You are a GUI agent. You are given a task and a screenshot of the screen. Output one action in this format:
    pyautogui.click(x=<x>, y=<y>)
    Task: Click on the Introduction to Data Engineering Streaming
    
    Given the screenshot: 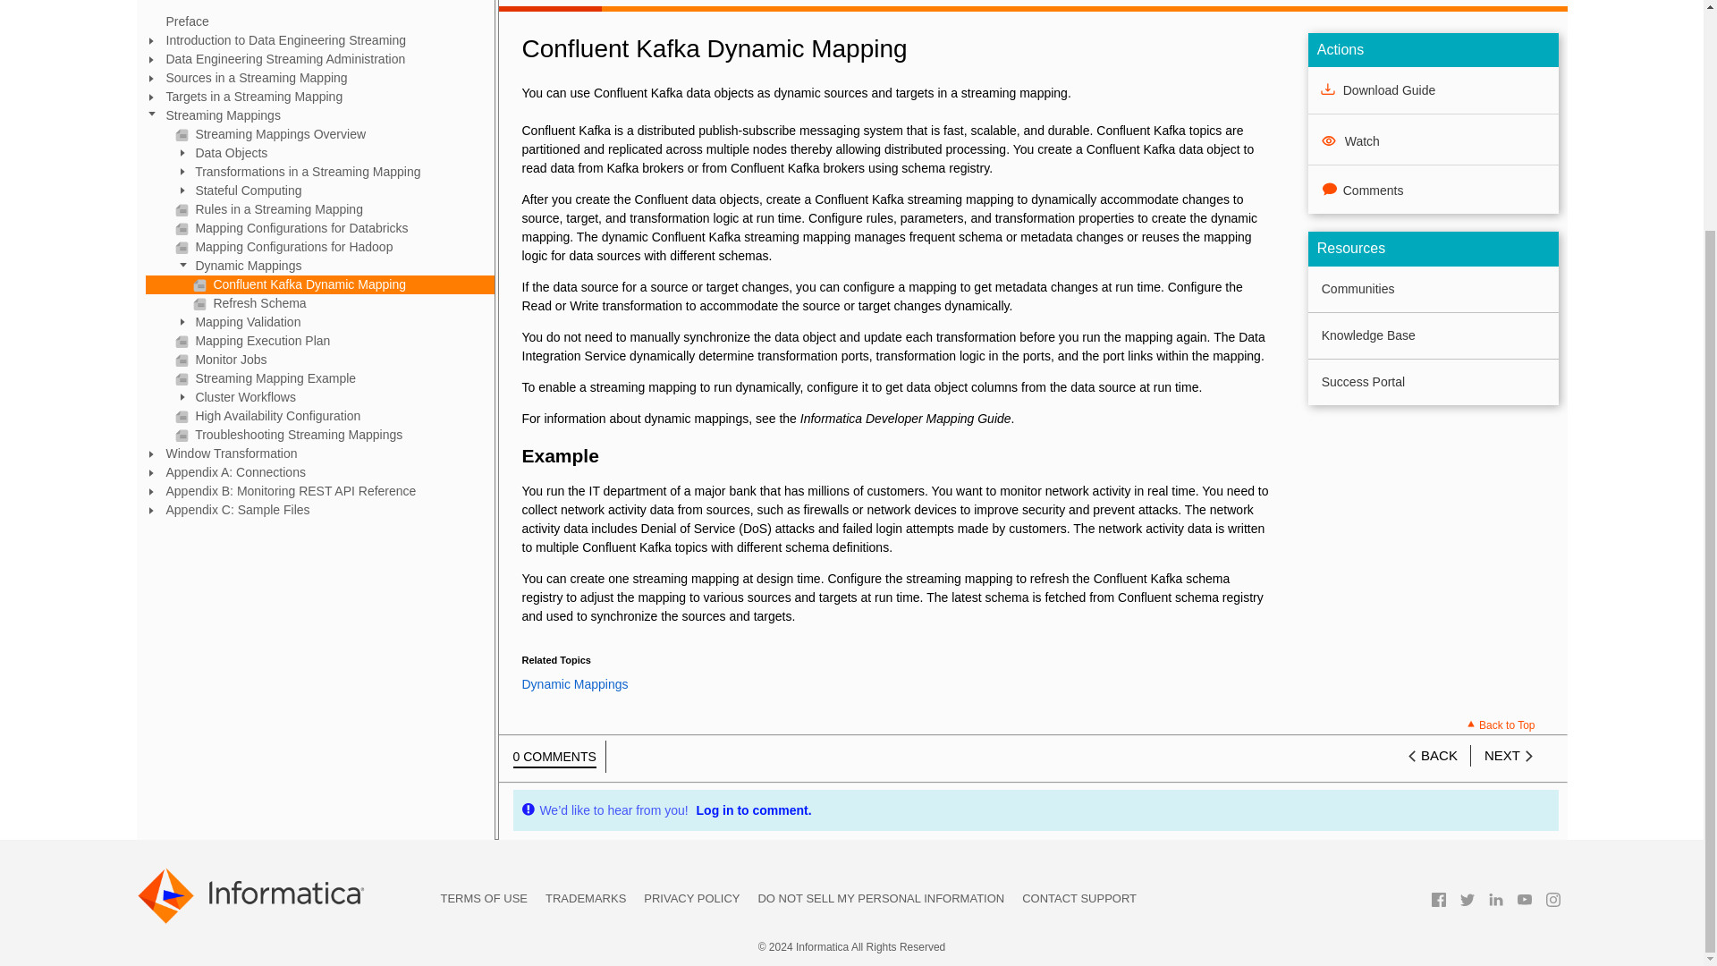 What is the action you would take?
    pyautogui.click(x=318, y=40)
    